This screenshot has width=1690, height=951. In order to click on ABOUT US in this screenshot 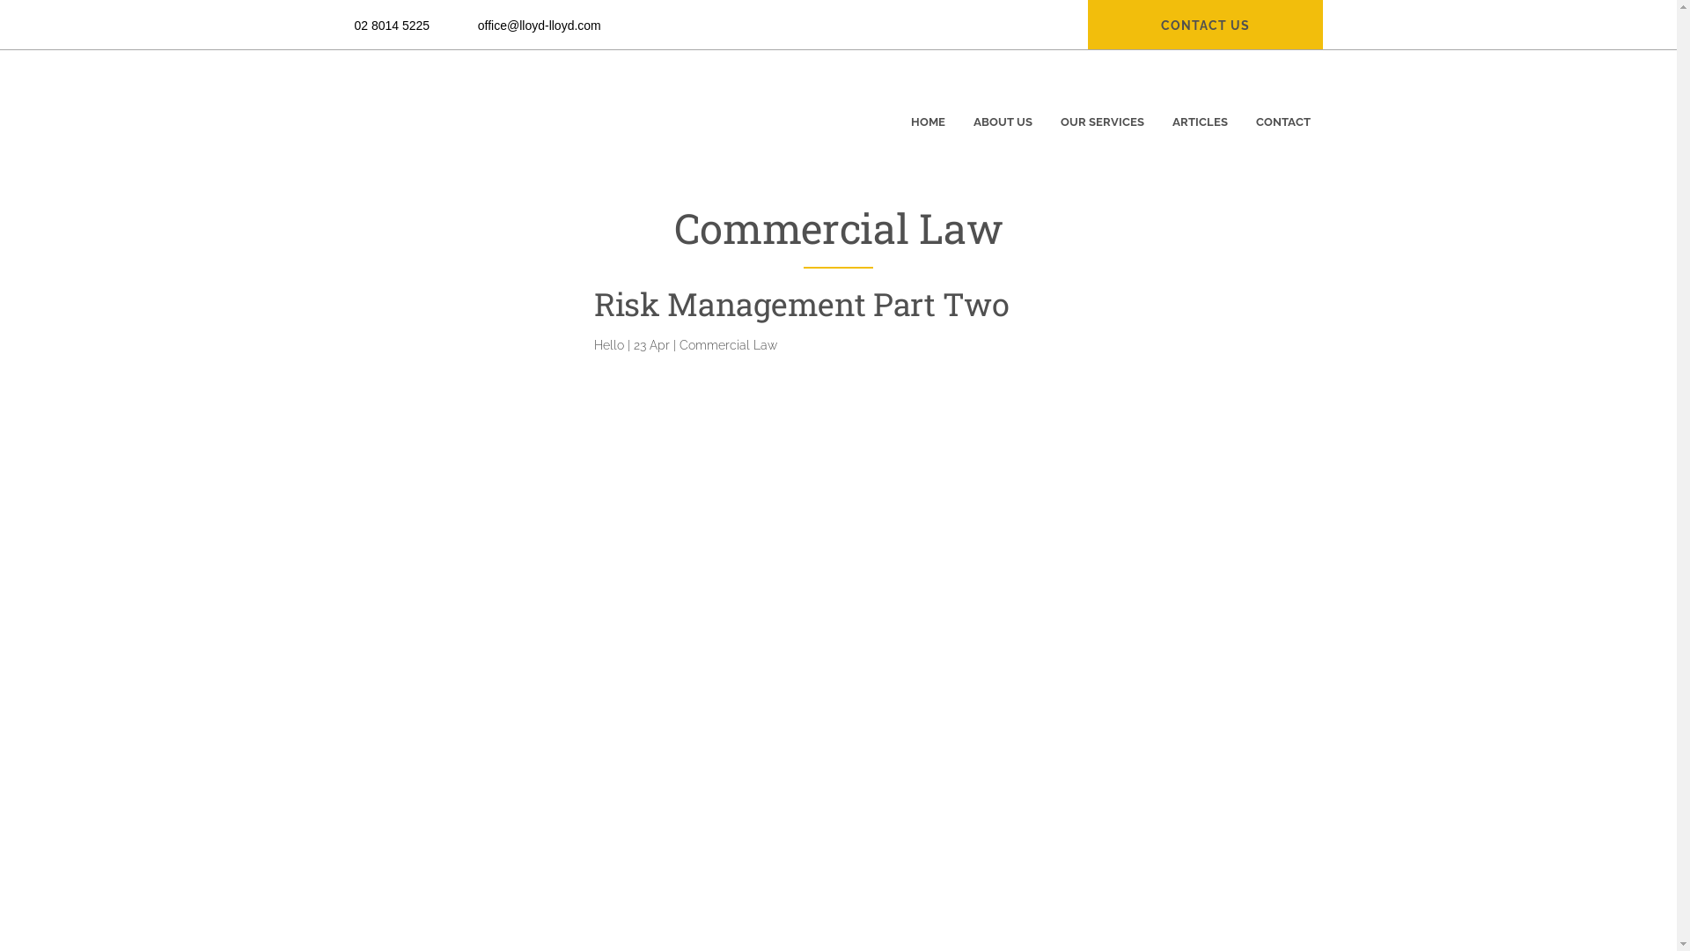, I will do `click(1003, 109)`.